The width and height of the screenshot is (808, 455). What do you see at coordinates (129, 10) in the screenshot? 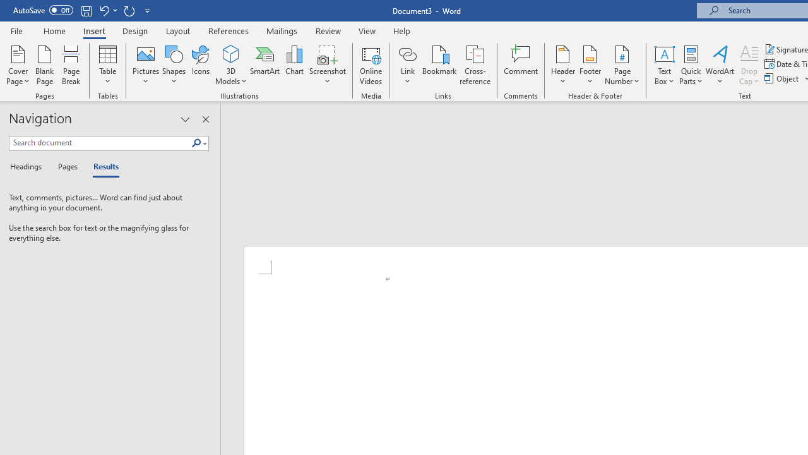
I see `Repeat Doc Close` at bounding box center [129, 10].